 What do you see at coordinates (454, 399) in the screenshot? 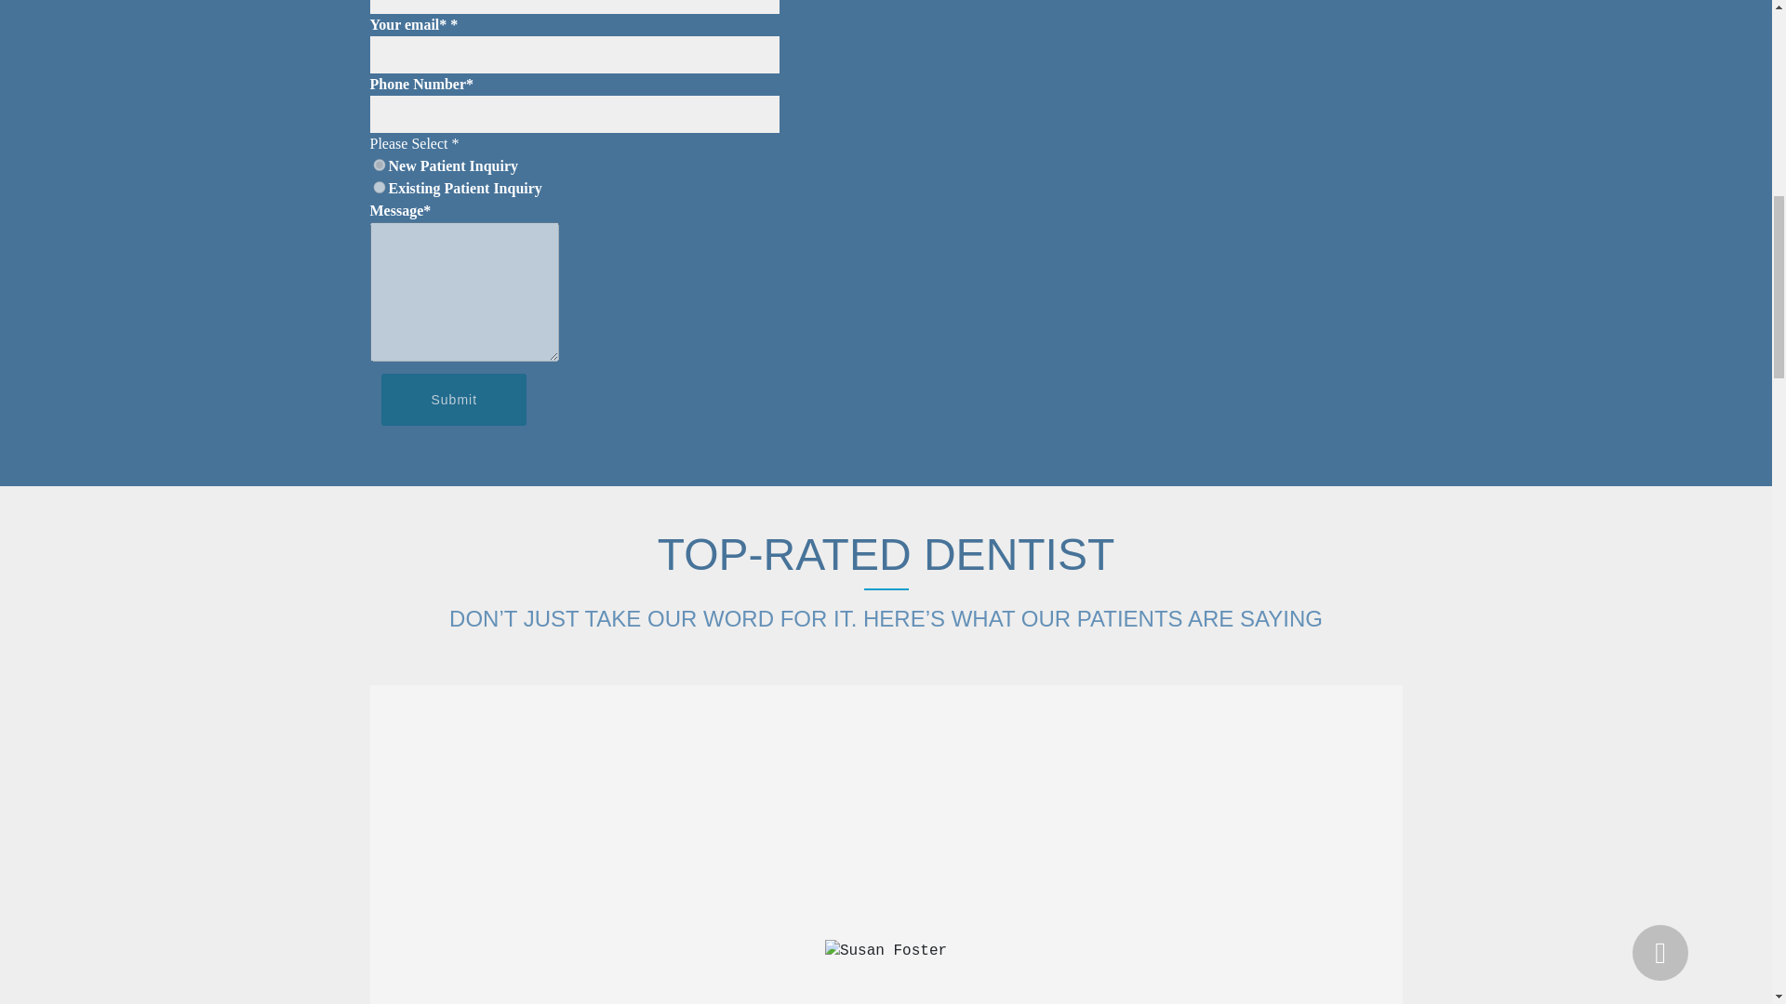
I see `Submit` at bounding box center [454, 399].